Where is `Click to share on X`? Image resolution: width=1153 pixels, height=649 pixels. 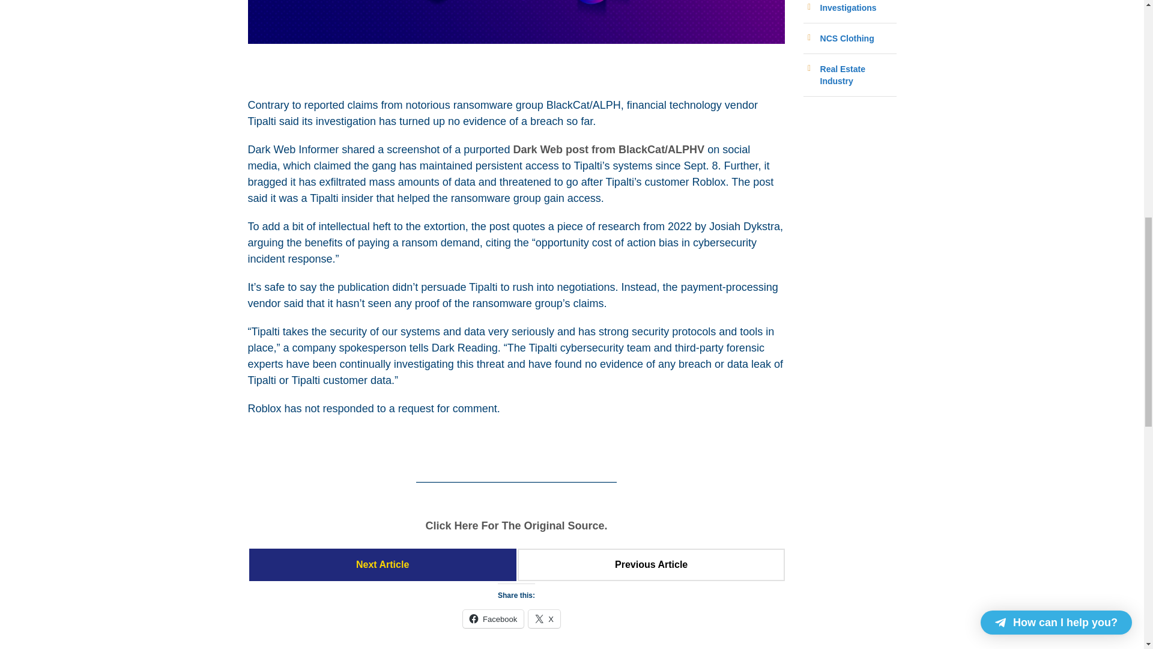 Click to share on X is located at coordinates (544, 619).